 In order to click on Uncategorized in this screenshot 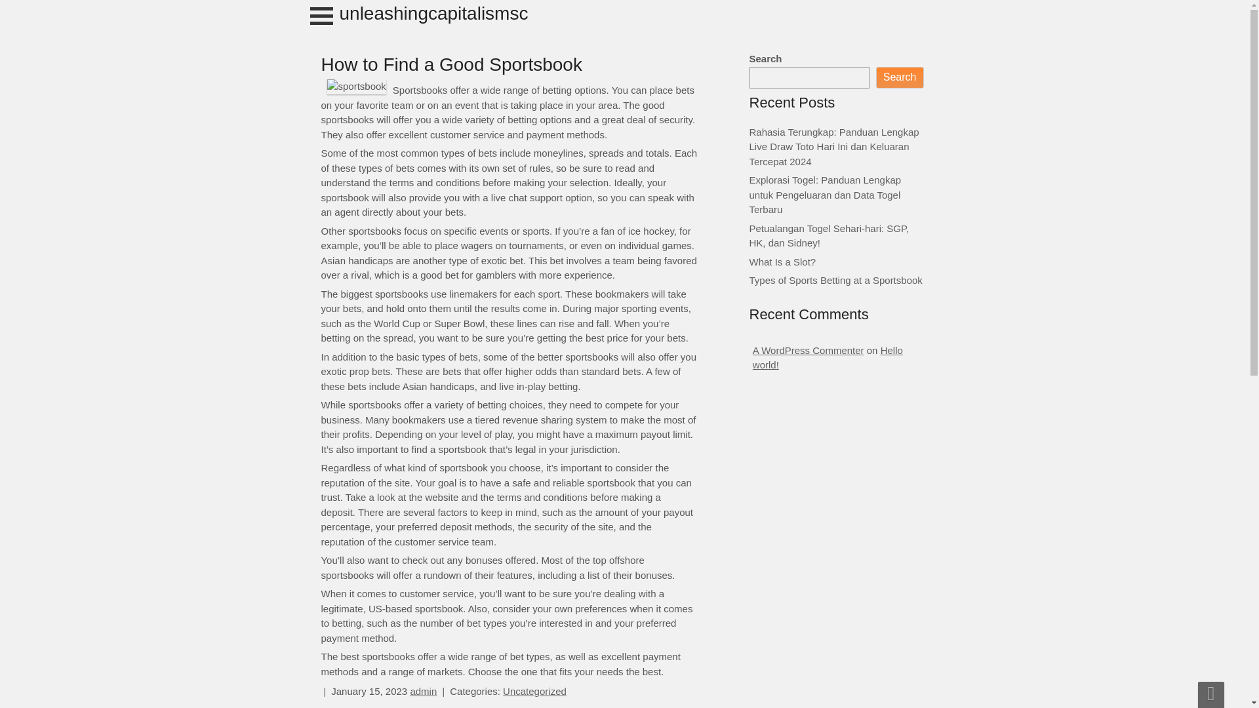, I will do `click(534, 691)`.